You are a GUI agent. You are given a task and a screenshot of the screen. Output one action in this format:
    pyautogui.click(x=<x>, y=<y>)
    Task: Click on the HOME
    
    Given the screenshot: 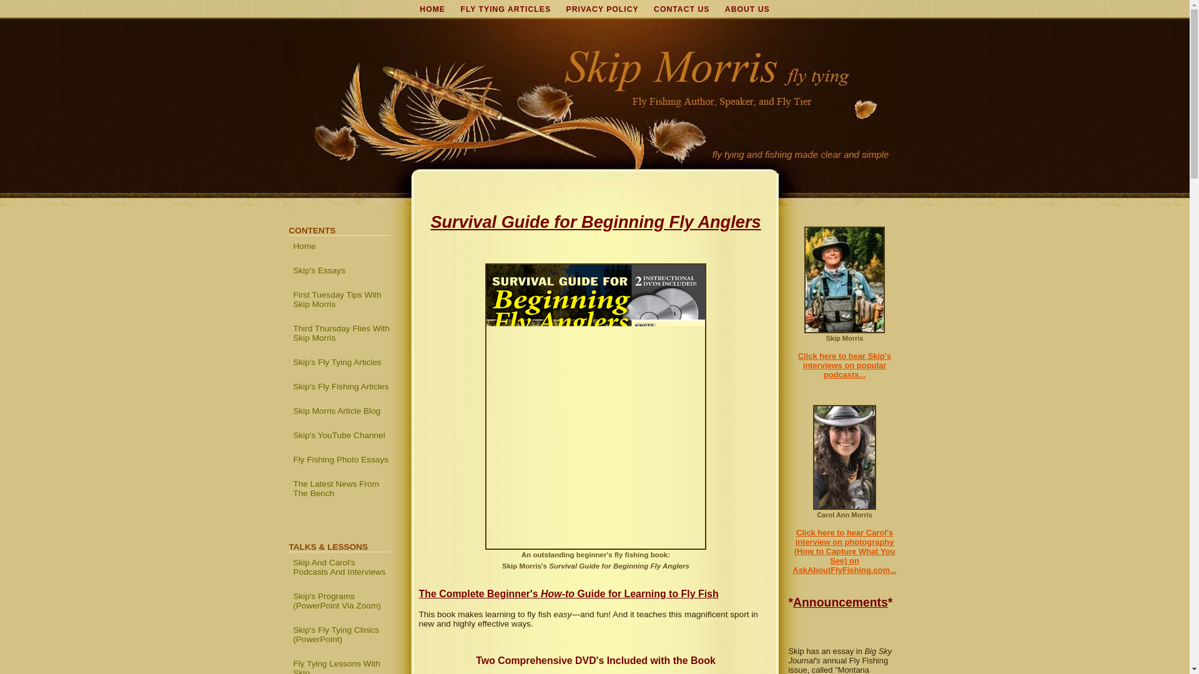 What is the action you would take?
    pyautogui.click(x=432, y=9)
    